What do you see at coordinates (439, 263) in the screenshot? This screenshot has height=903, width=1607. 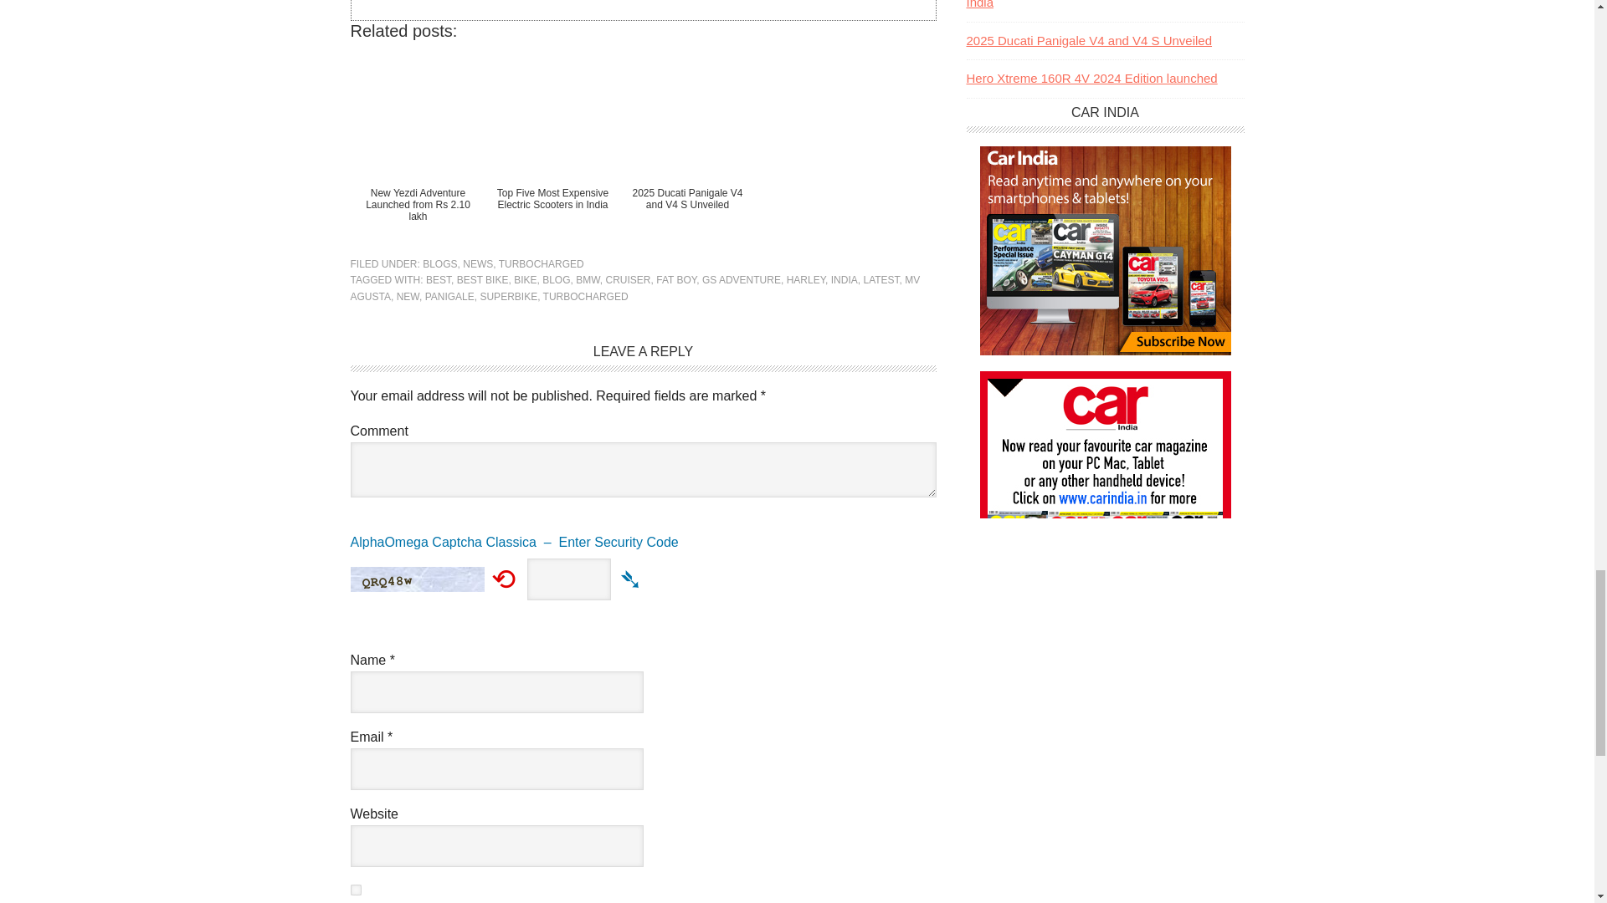 I see `BLOGS` at bounding box center [439, 263].